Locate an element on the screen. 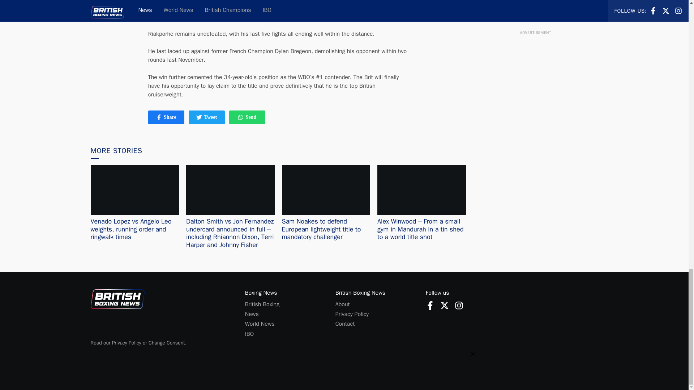  Facebook is located at coordinates (430, 305).